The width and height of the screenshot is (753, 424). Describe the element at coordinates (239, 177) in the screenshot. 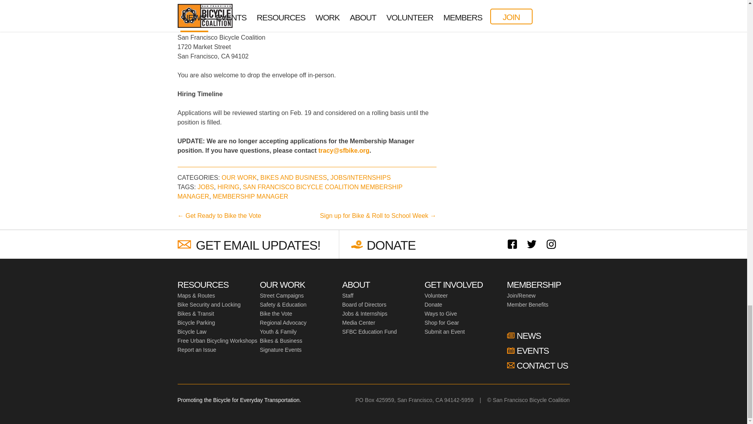

I see `OUR WORK` at that location.